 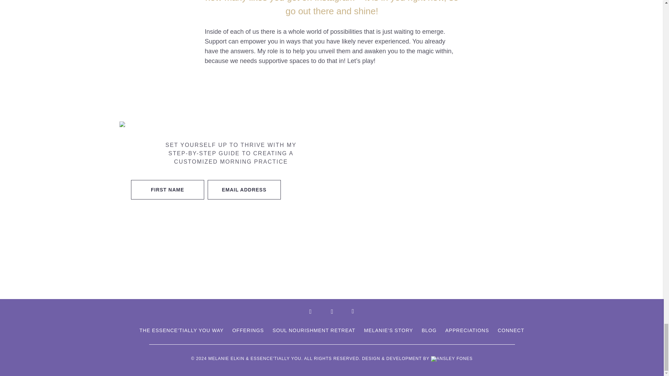 I want to click on I Want It, so click(x=308, y=190).